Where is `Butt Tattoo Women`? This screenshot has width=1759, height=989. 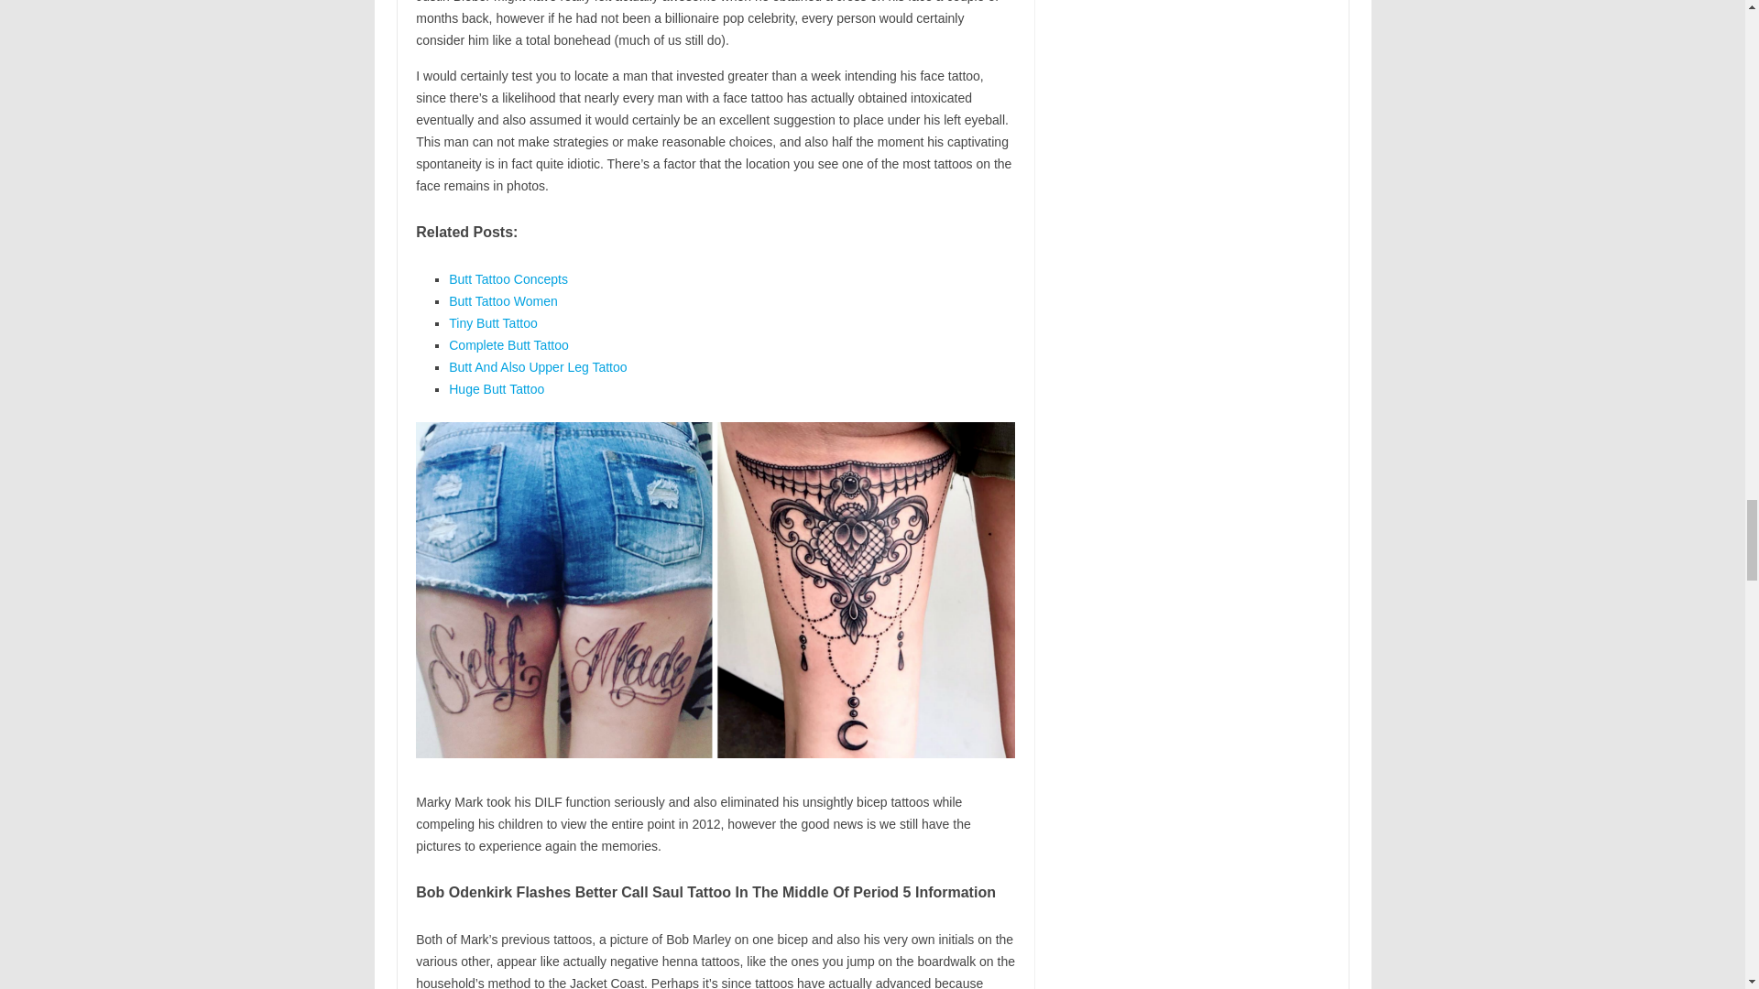 Butt Tattoo Women is located at coordinates (502, 300).